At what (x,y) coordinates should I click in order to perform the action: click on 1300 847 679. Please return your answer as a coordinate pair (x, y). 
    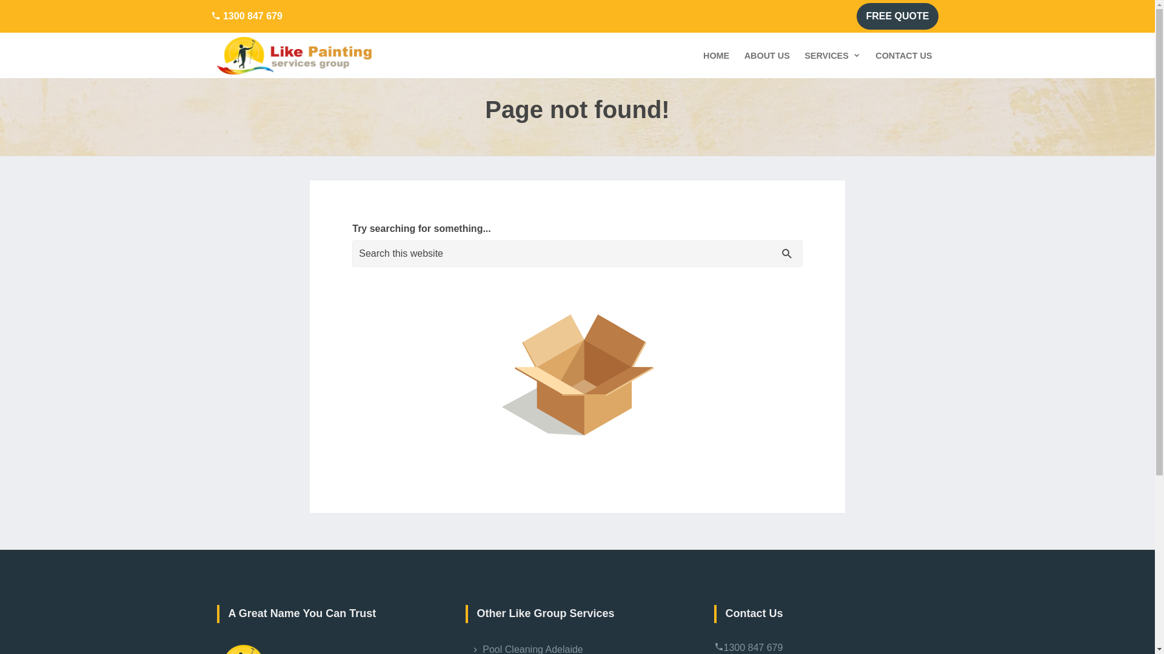
    Looking at the image, I should click on (247, 16).